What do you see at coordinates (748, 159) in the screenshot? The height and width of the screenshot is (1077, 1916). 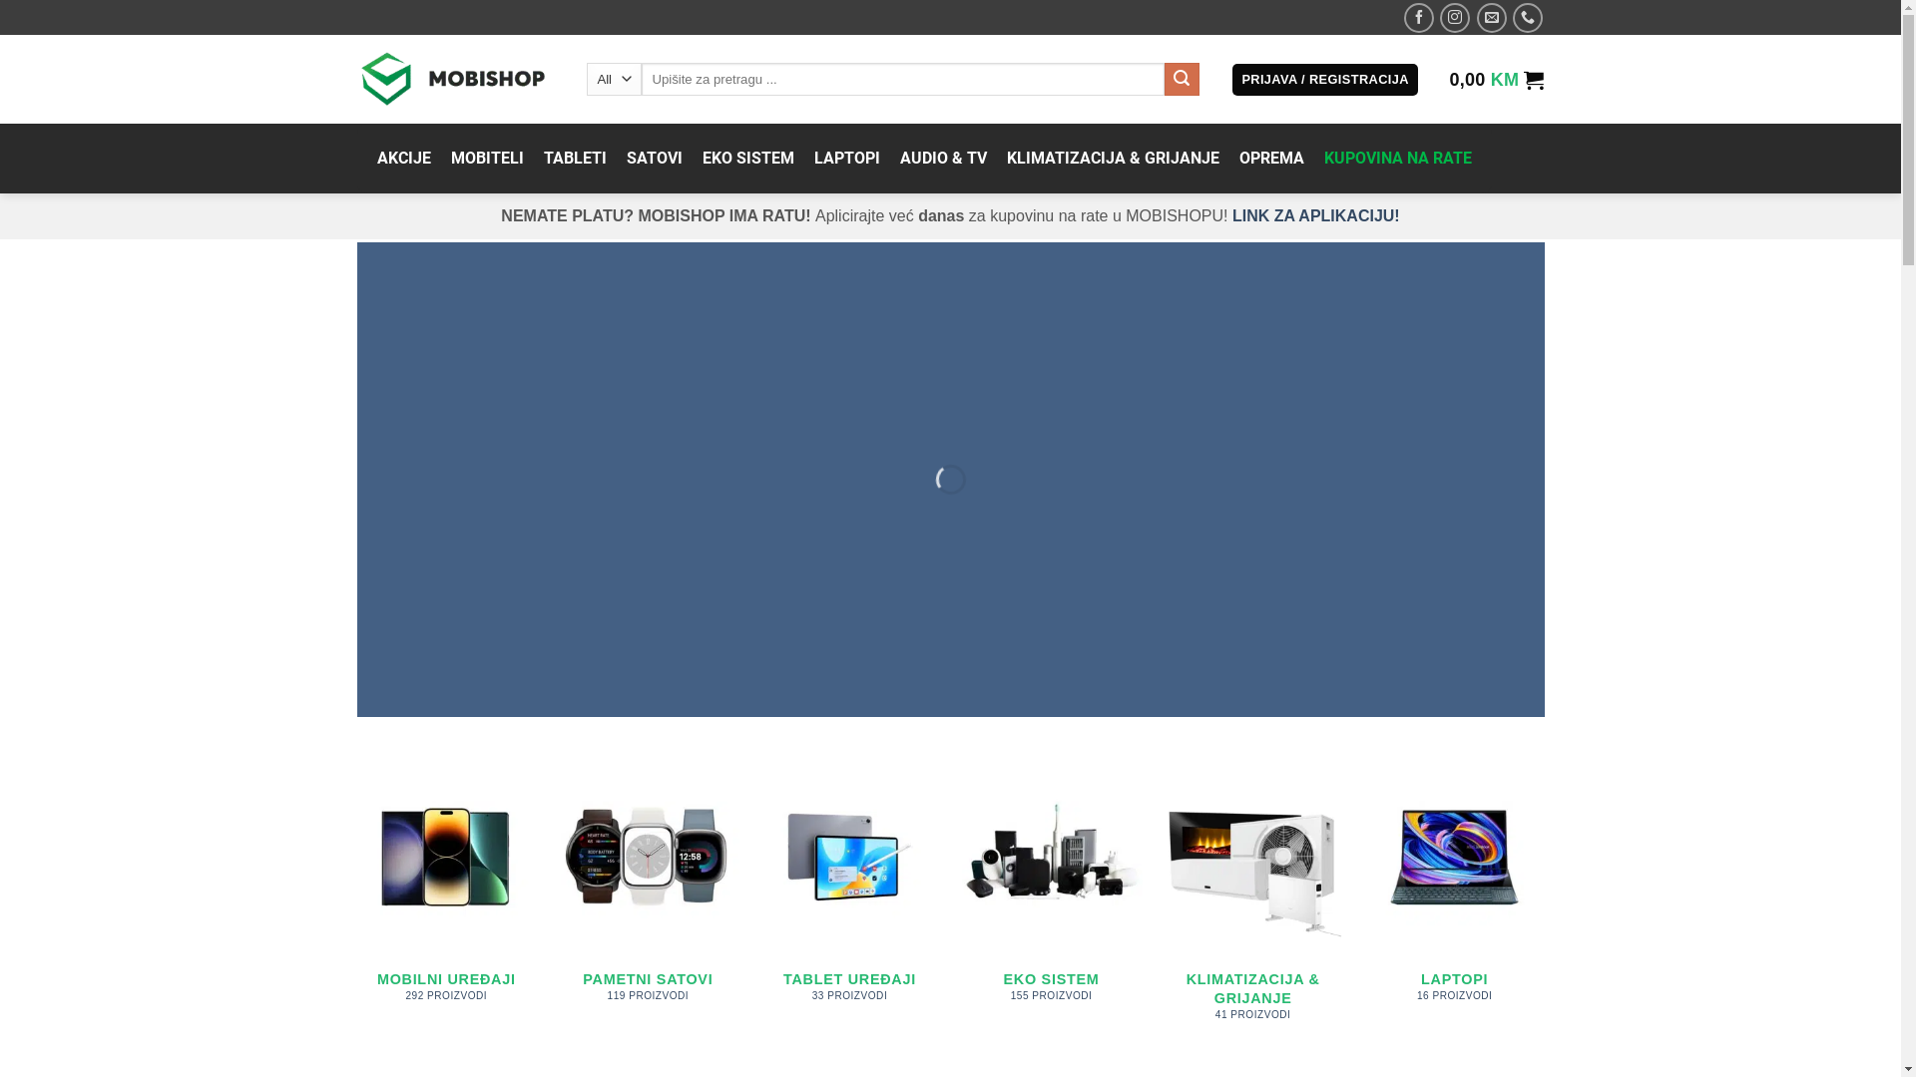 I see `EKO SISTEM` at bounding box center [748, 159].